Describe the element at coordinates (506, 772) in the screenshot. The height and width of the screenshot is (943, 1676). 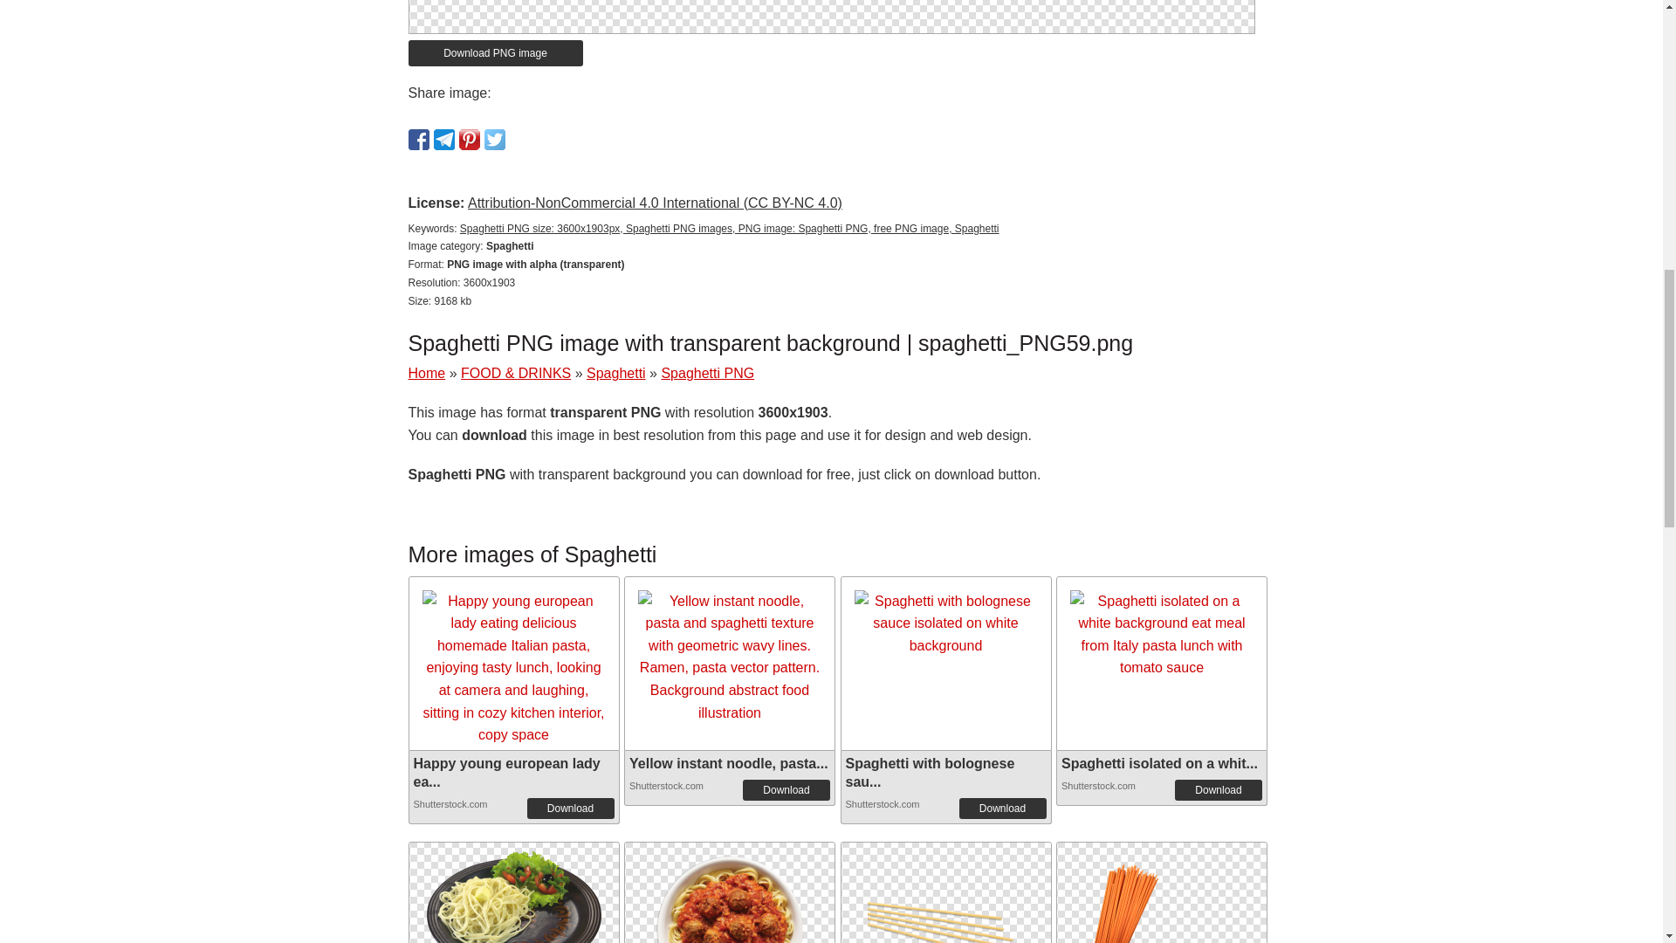
I see `Happy young european lady ea...` at that location.